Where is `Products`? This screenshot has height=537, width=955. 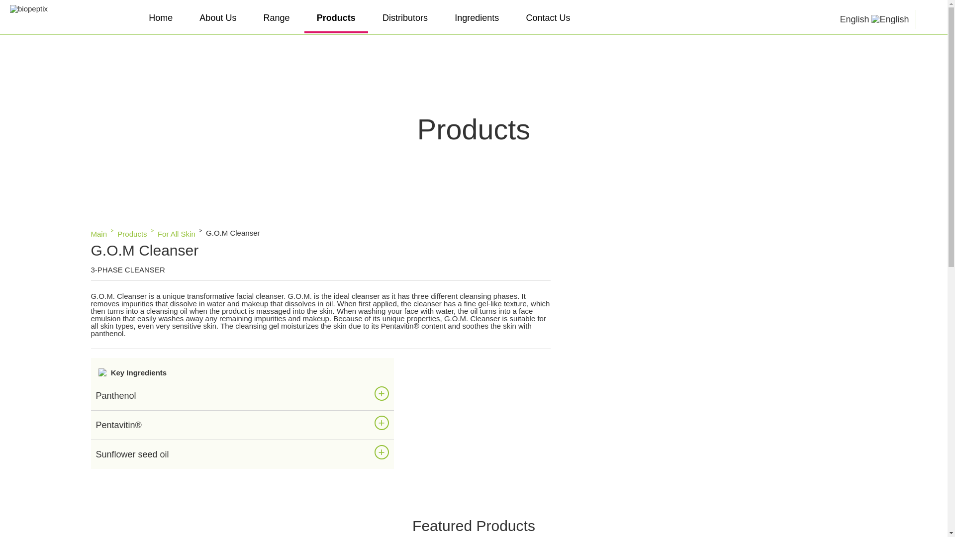 Products is located at coordinates (336, 19).